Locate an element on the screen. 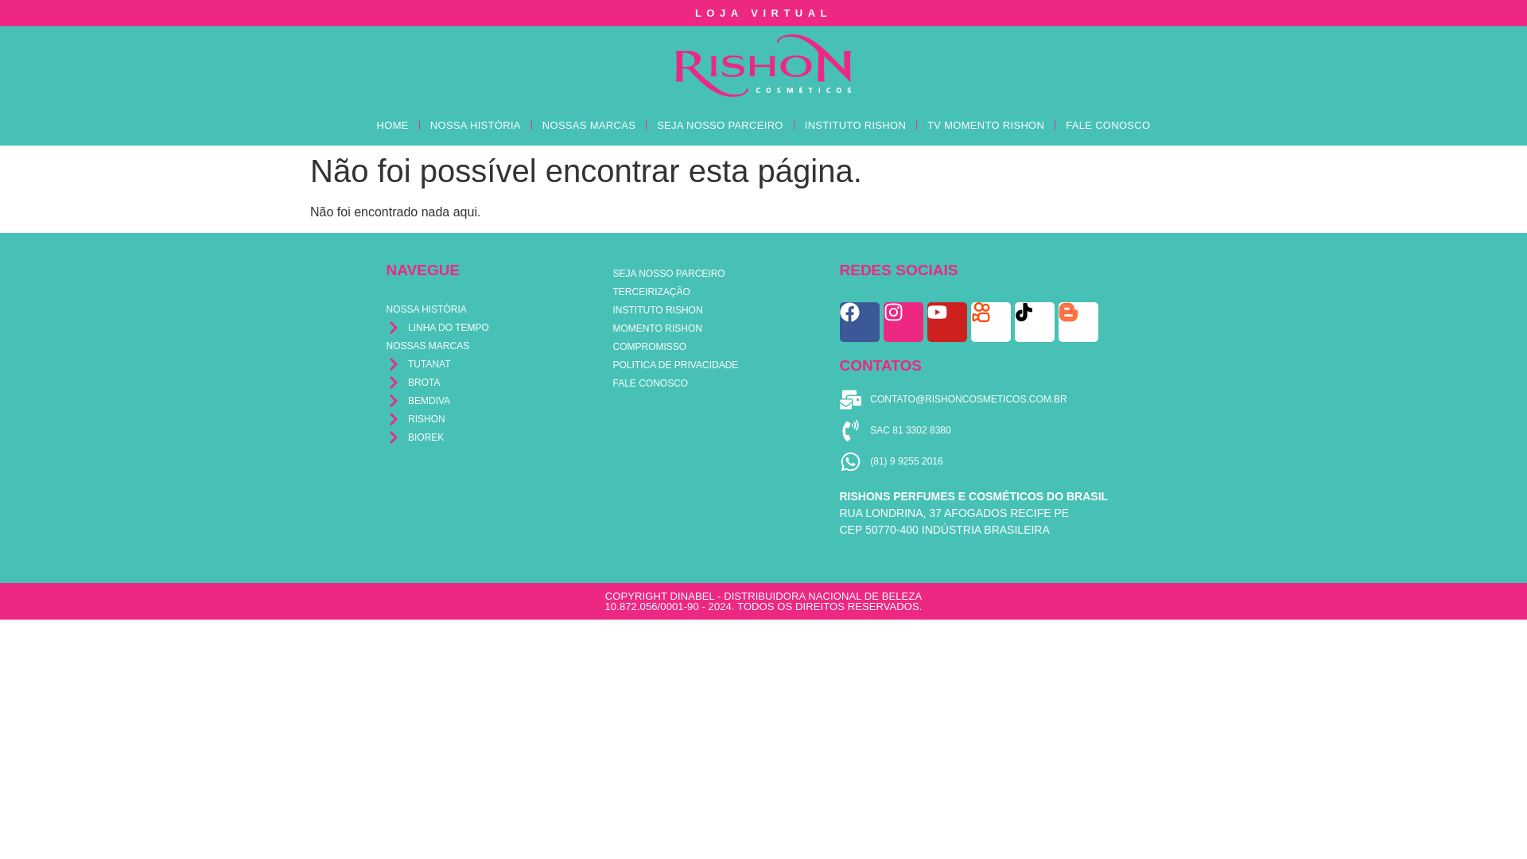 The height and width of the screenshot is (859, 1527). HOME is located at coordinates (392, 124).